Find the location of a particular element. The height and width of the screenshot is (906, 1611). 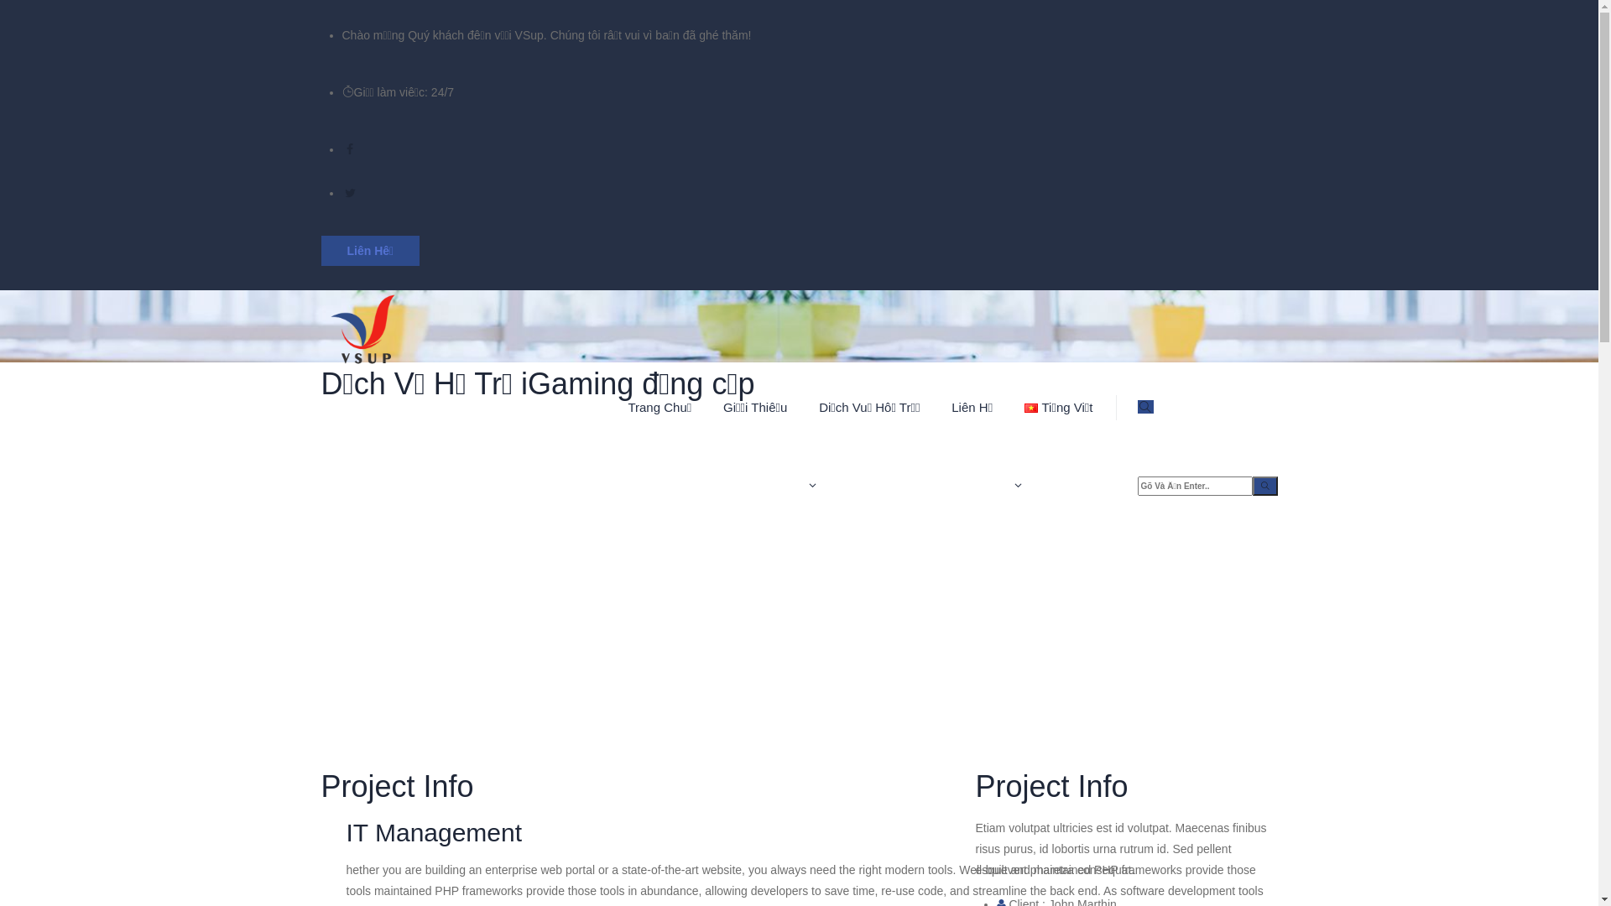

  Home is located at coordinates (362, 185).